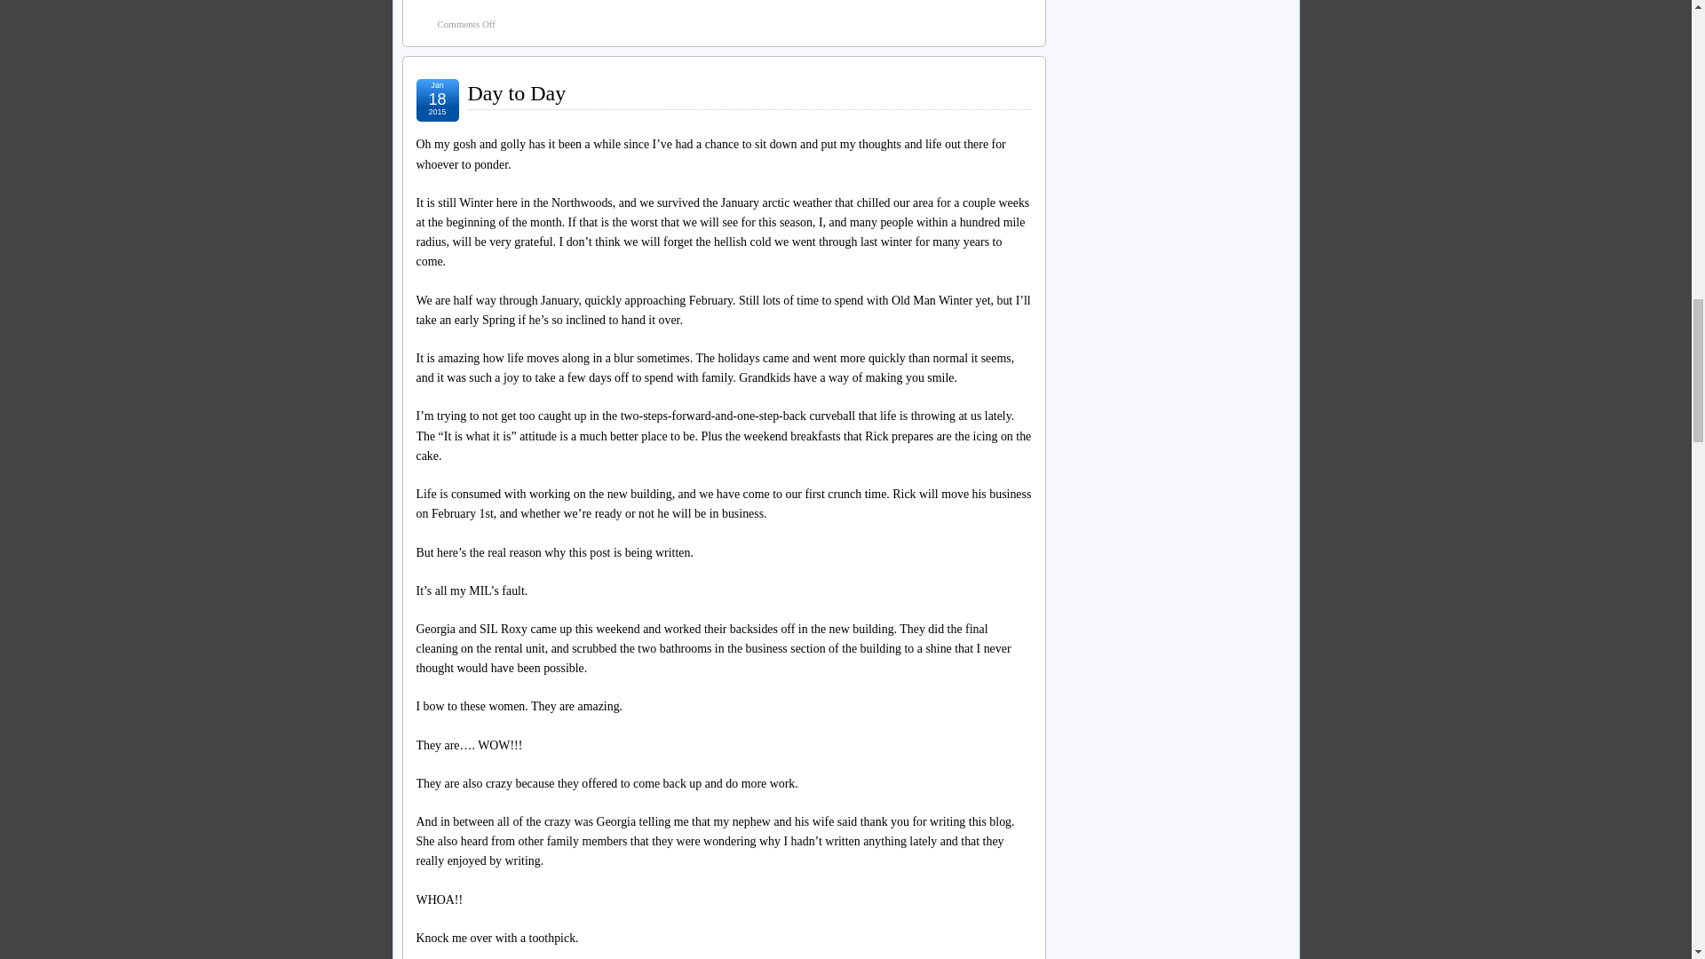  What do you see at coordinates (517, 92) in the screenshot?
I see `Day to Day` at bounding box center [517, 92].